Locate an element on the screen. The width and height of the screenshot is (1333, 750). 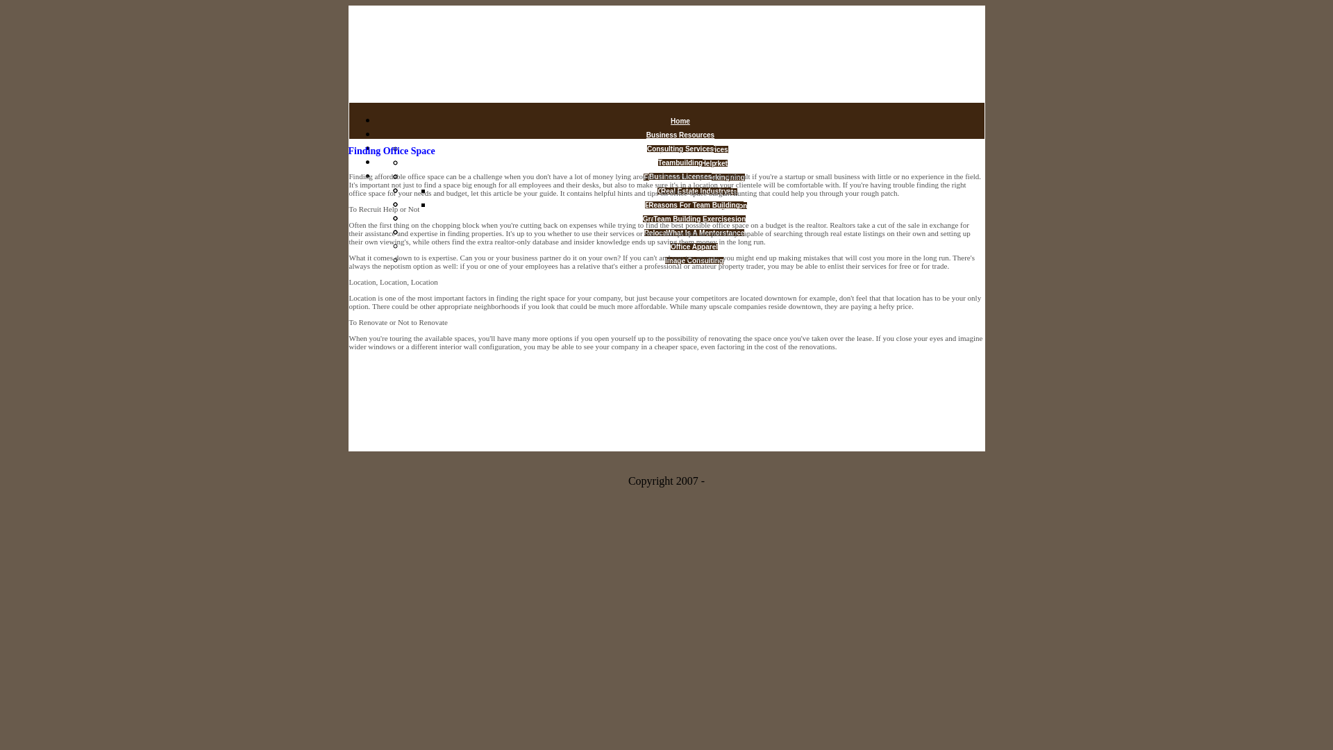
Image Consulting is located at coordinates (694, 261).